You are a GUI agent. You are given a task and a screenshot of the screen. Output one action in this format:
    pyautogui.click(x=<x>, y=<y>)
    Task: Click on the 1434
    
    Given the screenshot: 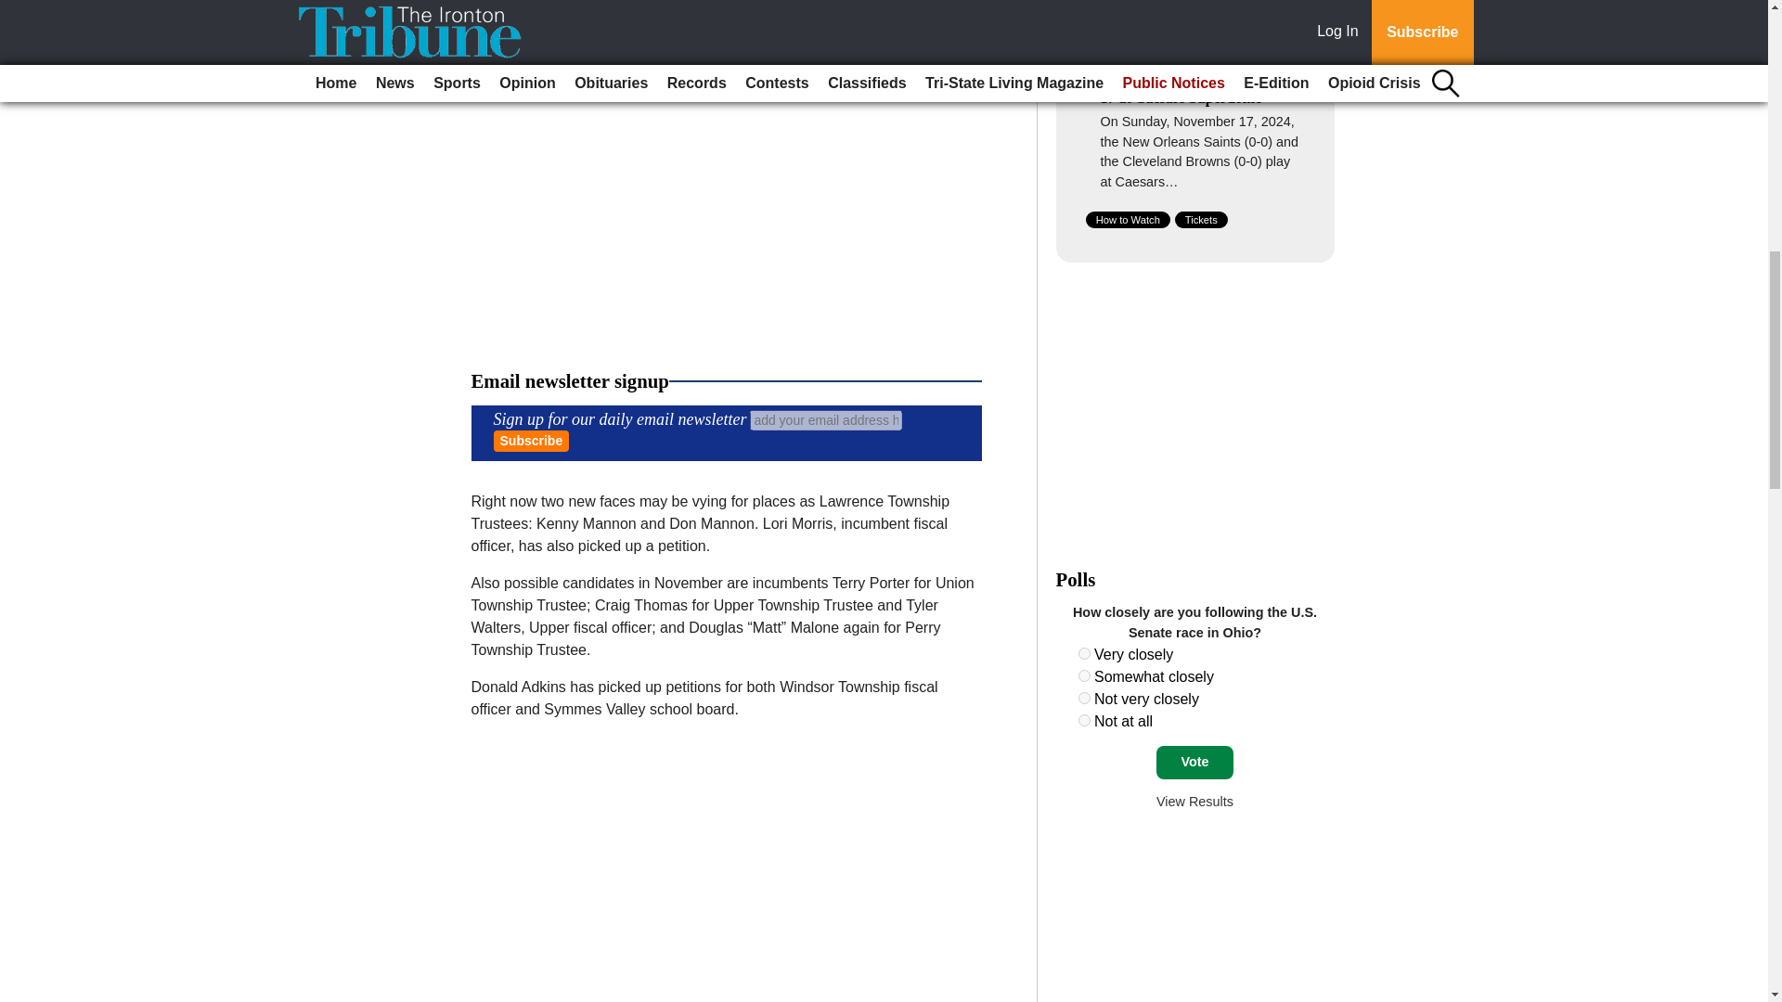 What is the action you would take?
    pyautogui.click(x=1084, y=698)
    